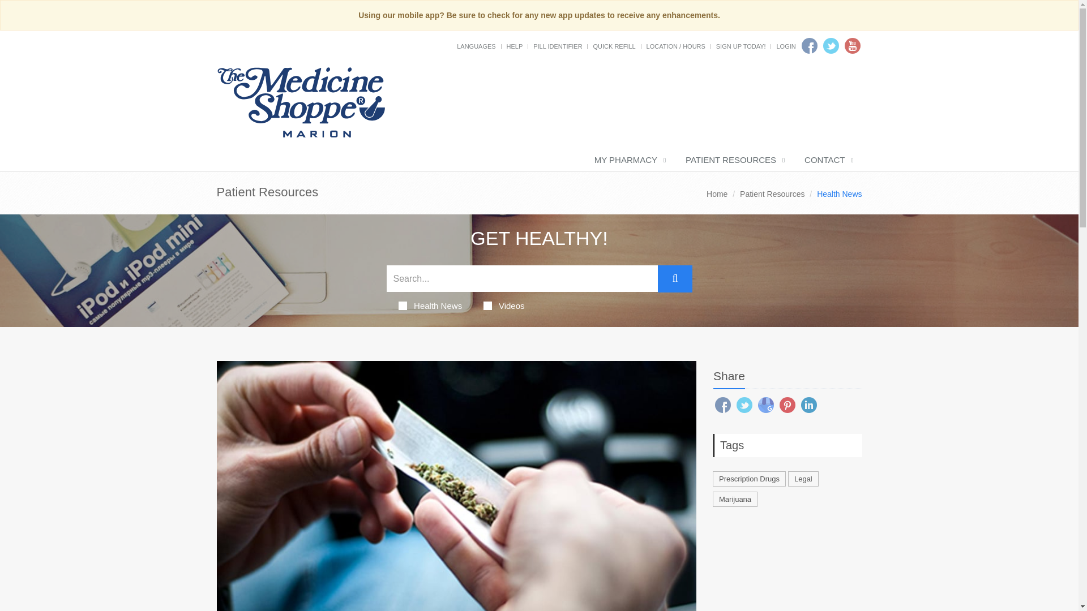 Image resolution: width=1087 pixels, height=611 pixels. I want to click on HELP, so click(514, 46).